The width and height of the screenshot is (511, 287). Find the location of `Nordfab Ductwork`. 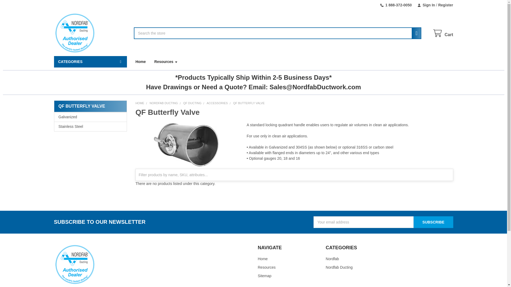

Nordfab Ductwork is located at coordinates (74, 33).